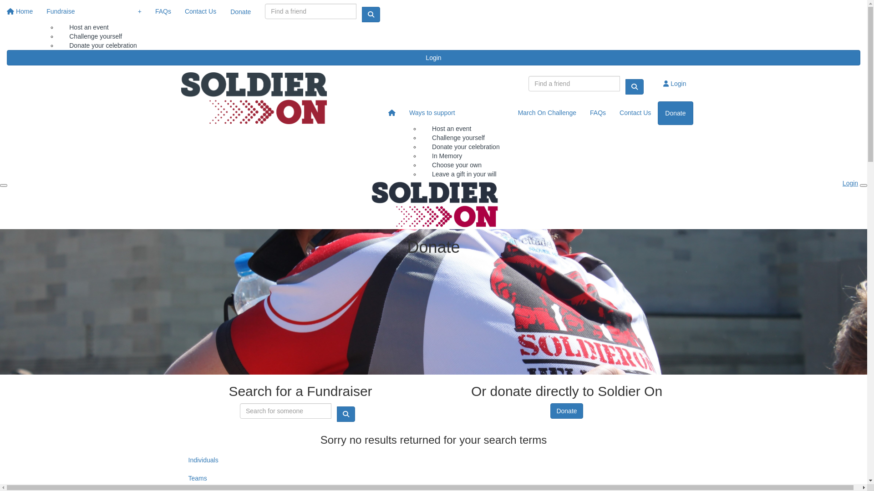 The image size is (874, 491). I want to click on FAQs, so click(163, 11).